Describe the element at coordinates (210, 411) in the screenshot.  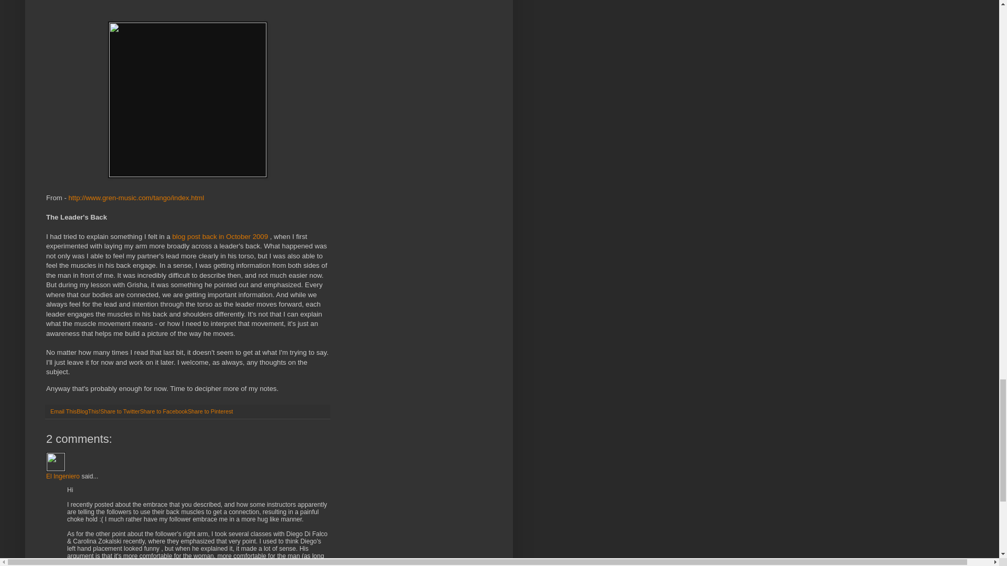
I see `Share to Pinterest` at that location.